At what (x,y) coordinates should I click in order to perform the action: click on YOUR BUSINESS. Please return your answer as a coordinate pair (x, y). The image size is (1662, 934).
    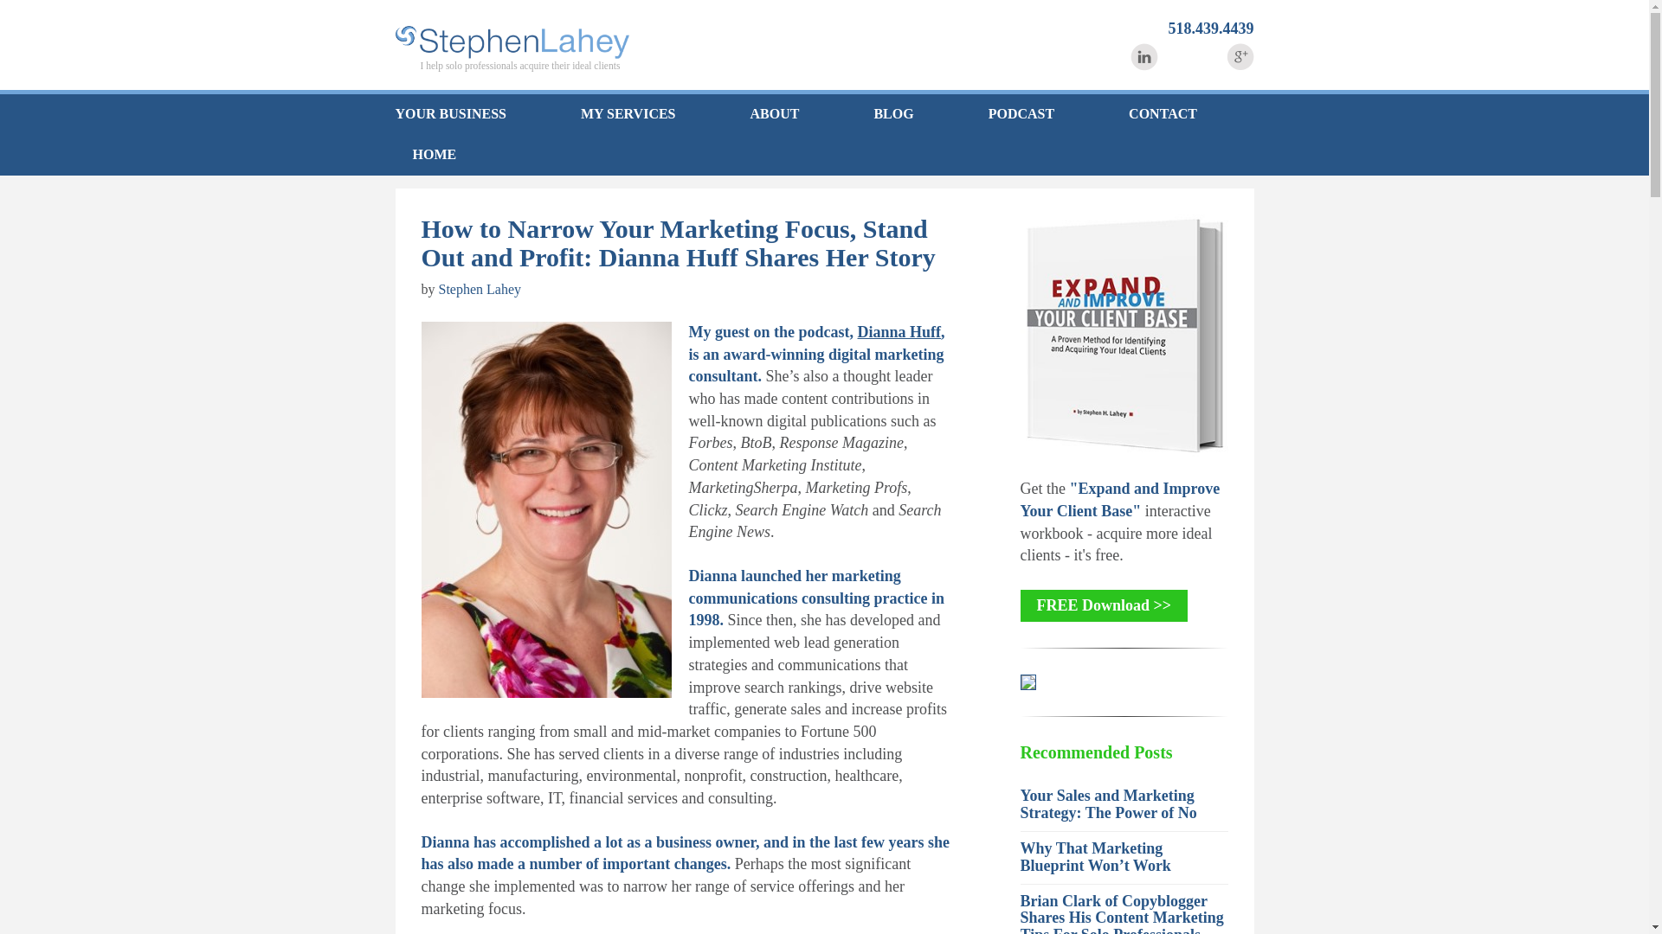
    Looking at the image, I should click on (467, 114).